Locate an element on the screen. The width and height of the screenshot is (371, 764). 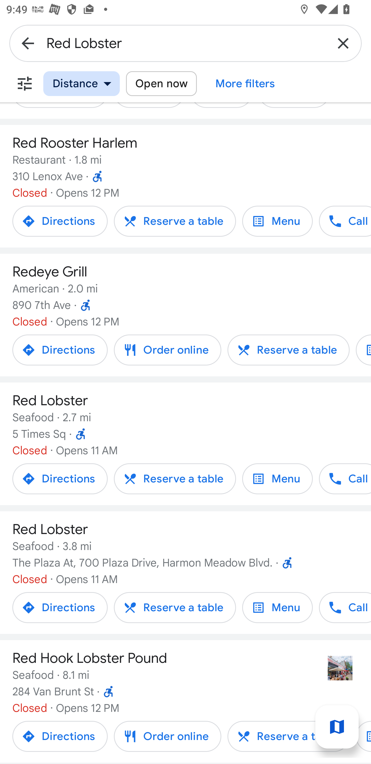
Back is located at coordinates (28, 43).